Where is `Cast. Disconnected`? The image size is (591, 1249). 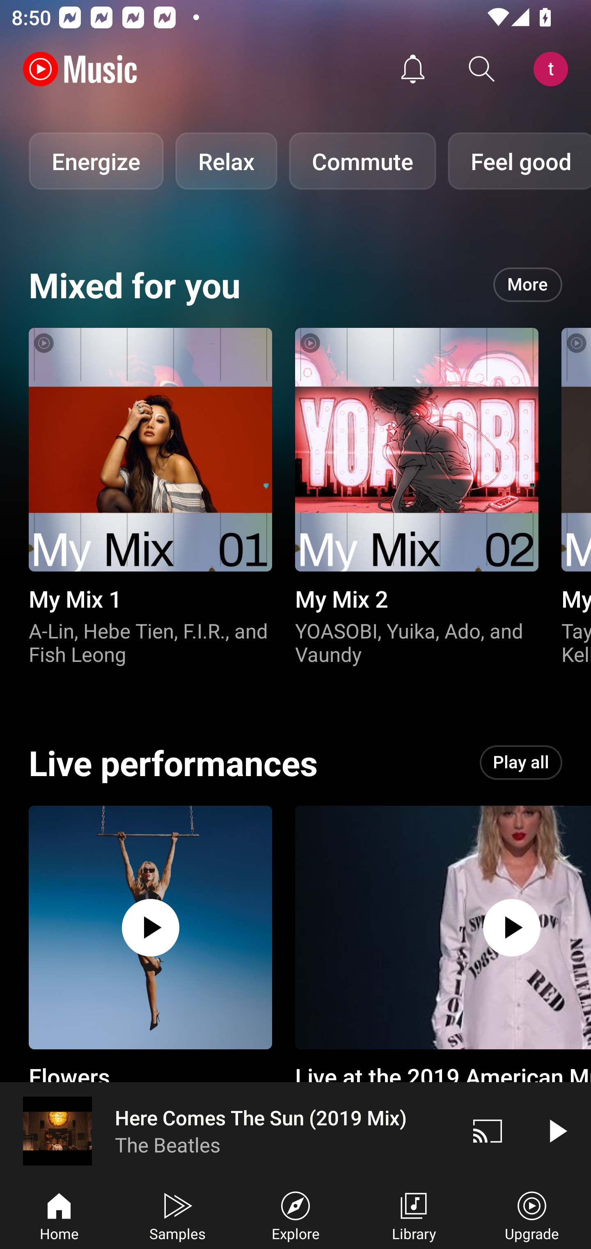 Cast. Disconnected is located at coordinates (488, 1131).